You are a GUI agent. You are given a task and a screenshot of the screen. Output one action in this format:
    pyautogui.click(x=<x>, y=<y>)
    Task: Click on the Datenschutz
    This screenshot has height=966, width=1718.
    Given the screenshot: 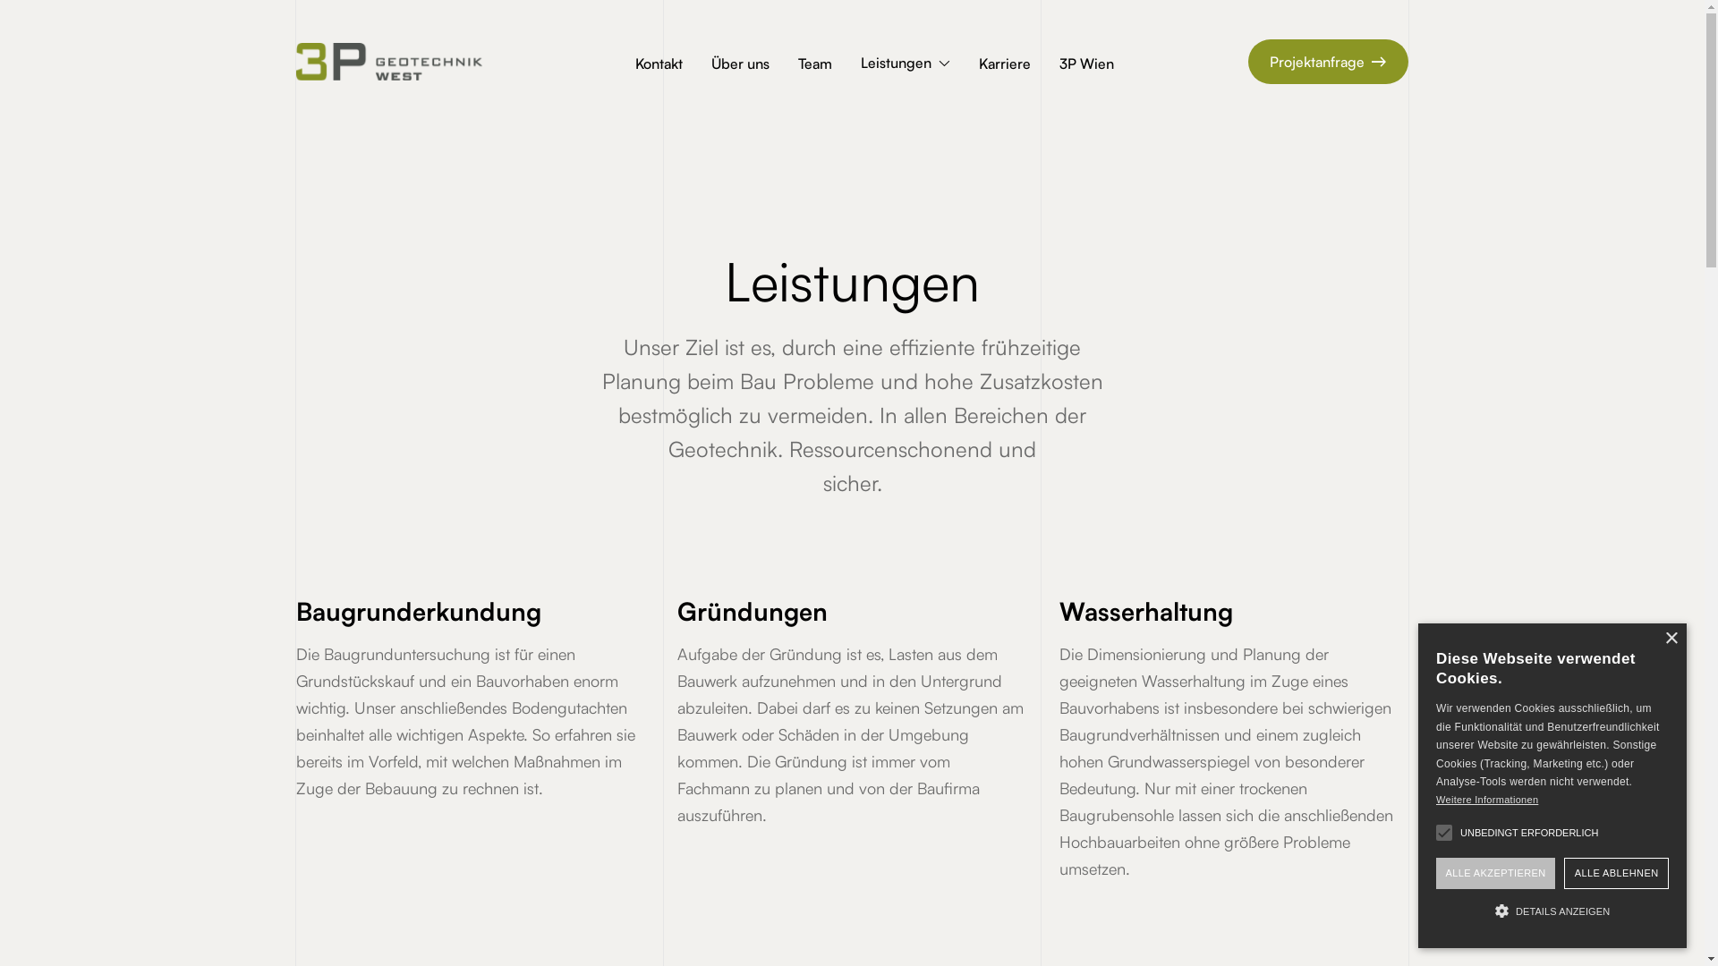 What is the action you would take?
    pyautogui.click(x=1380, y=907)
    